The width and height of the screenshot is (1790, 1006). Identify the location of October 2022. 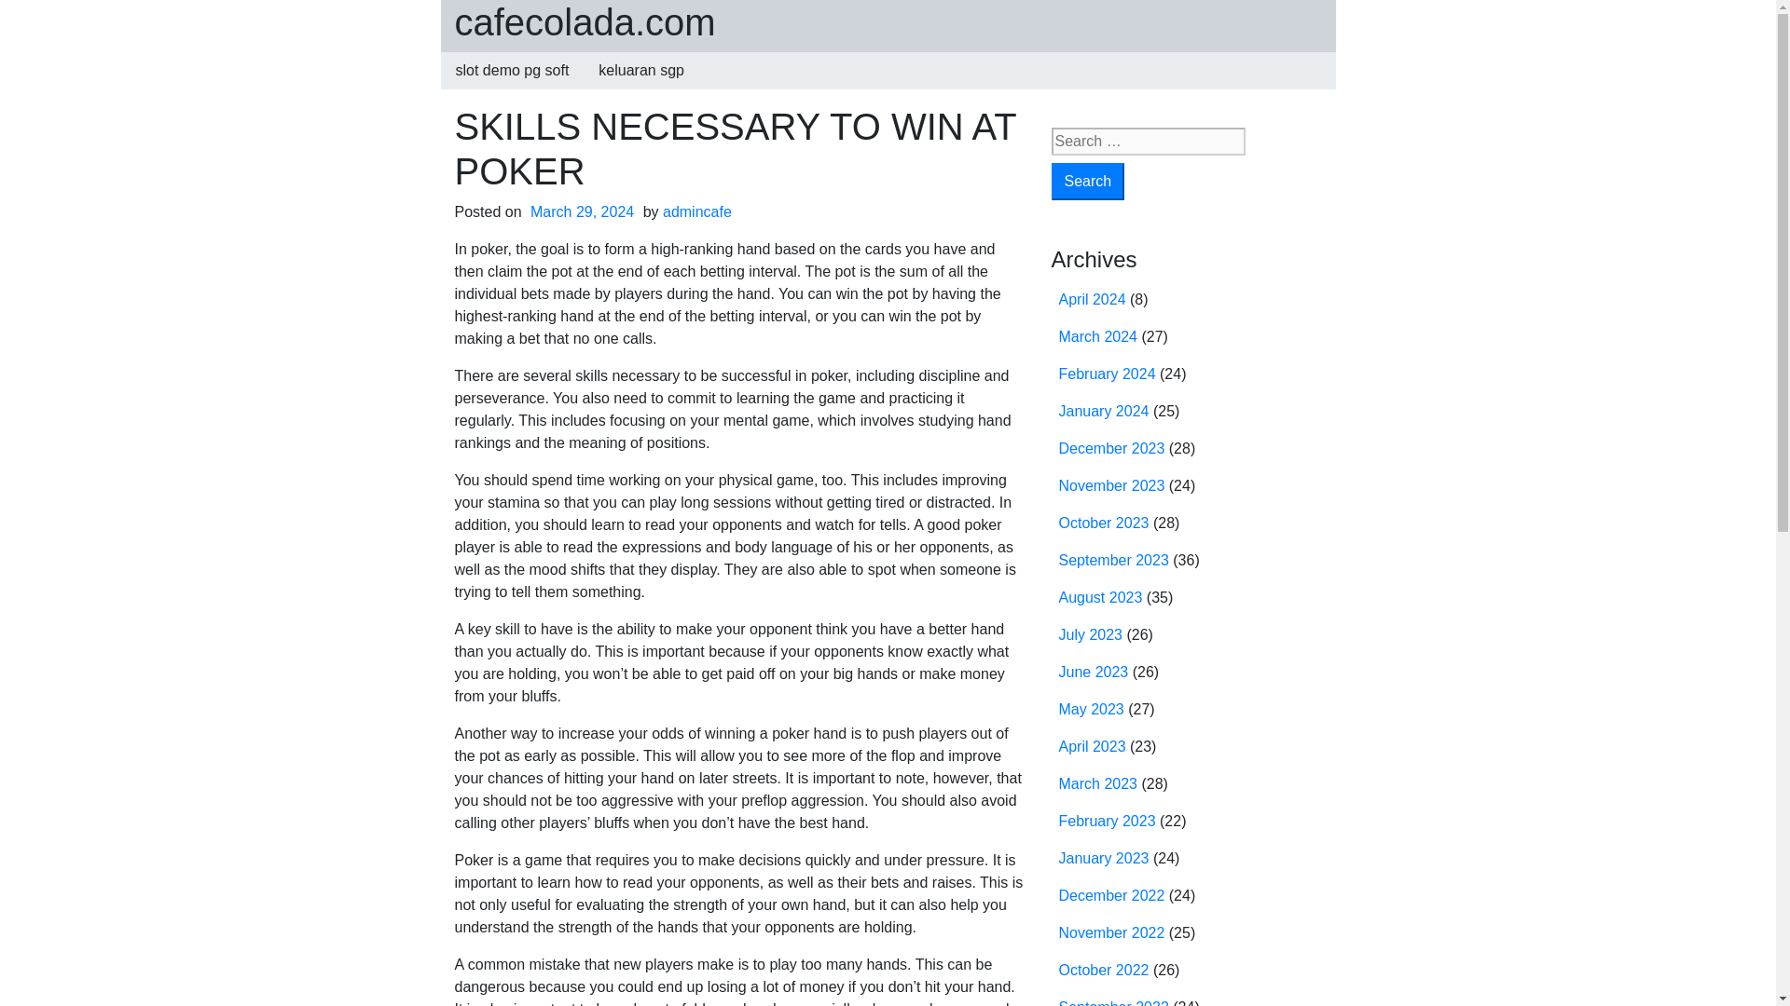
(1104, 969).